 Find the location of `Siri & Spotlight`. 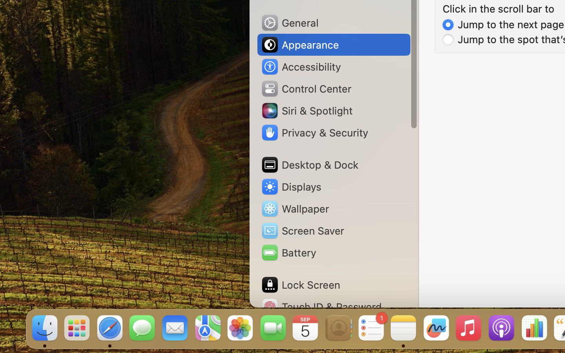

Siri & Spotlight is located at coordinates (306, 111).